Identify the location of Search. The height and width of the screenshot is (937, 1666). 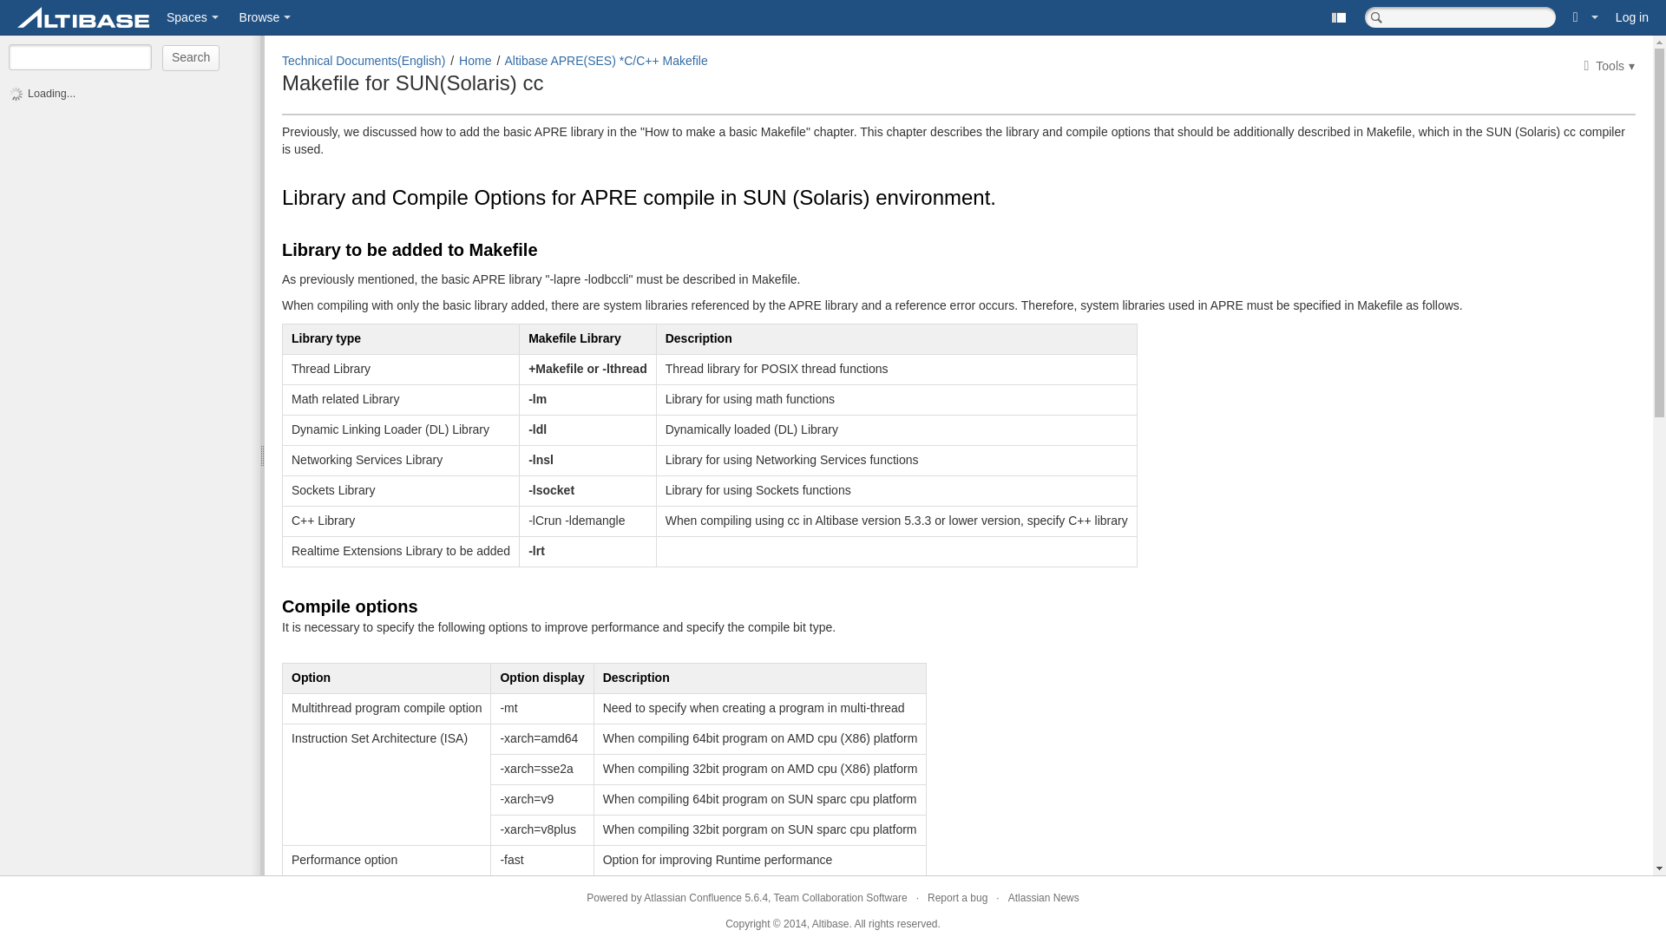
(191, 57).